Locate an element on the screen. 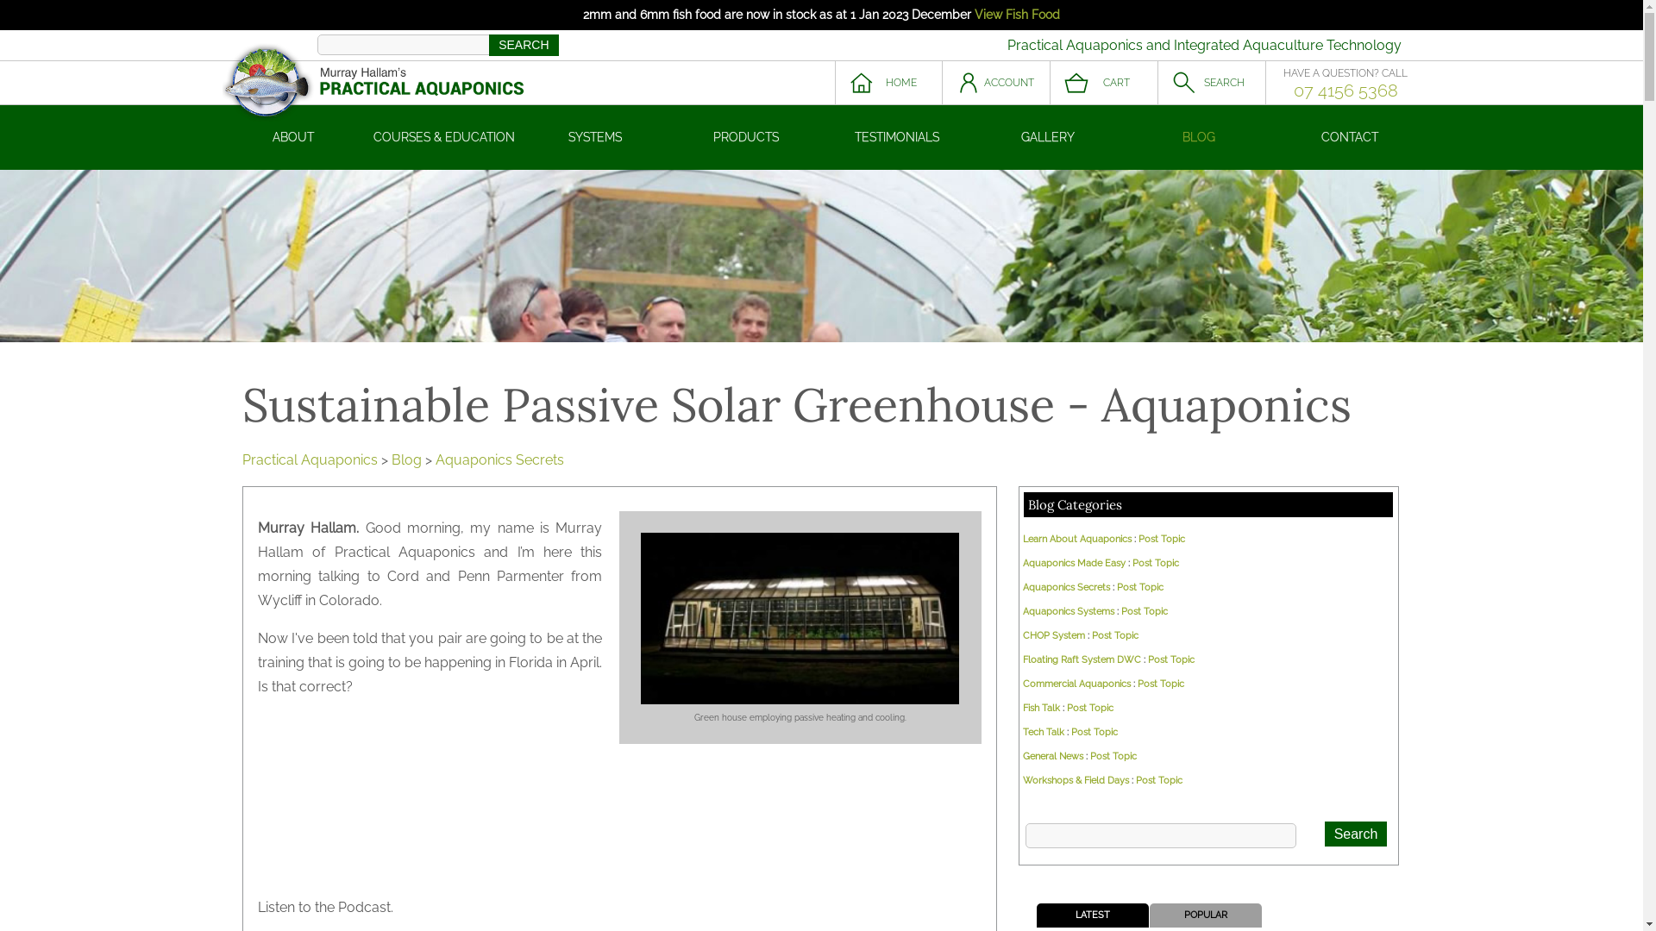 The image size is (1656, 931). ACCOUNT is located at coordinates (995, 83).